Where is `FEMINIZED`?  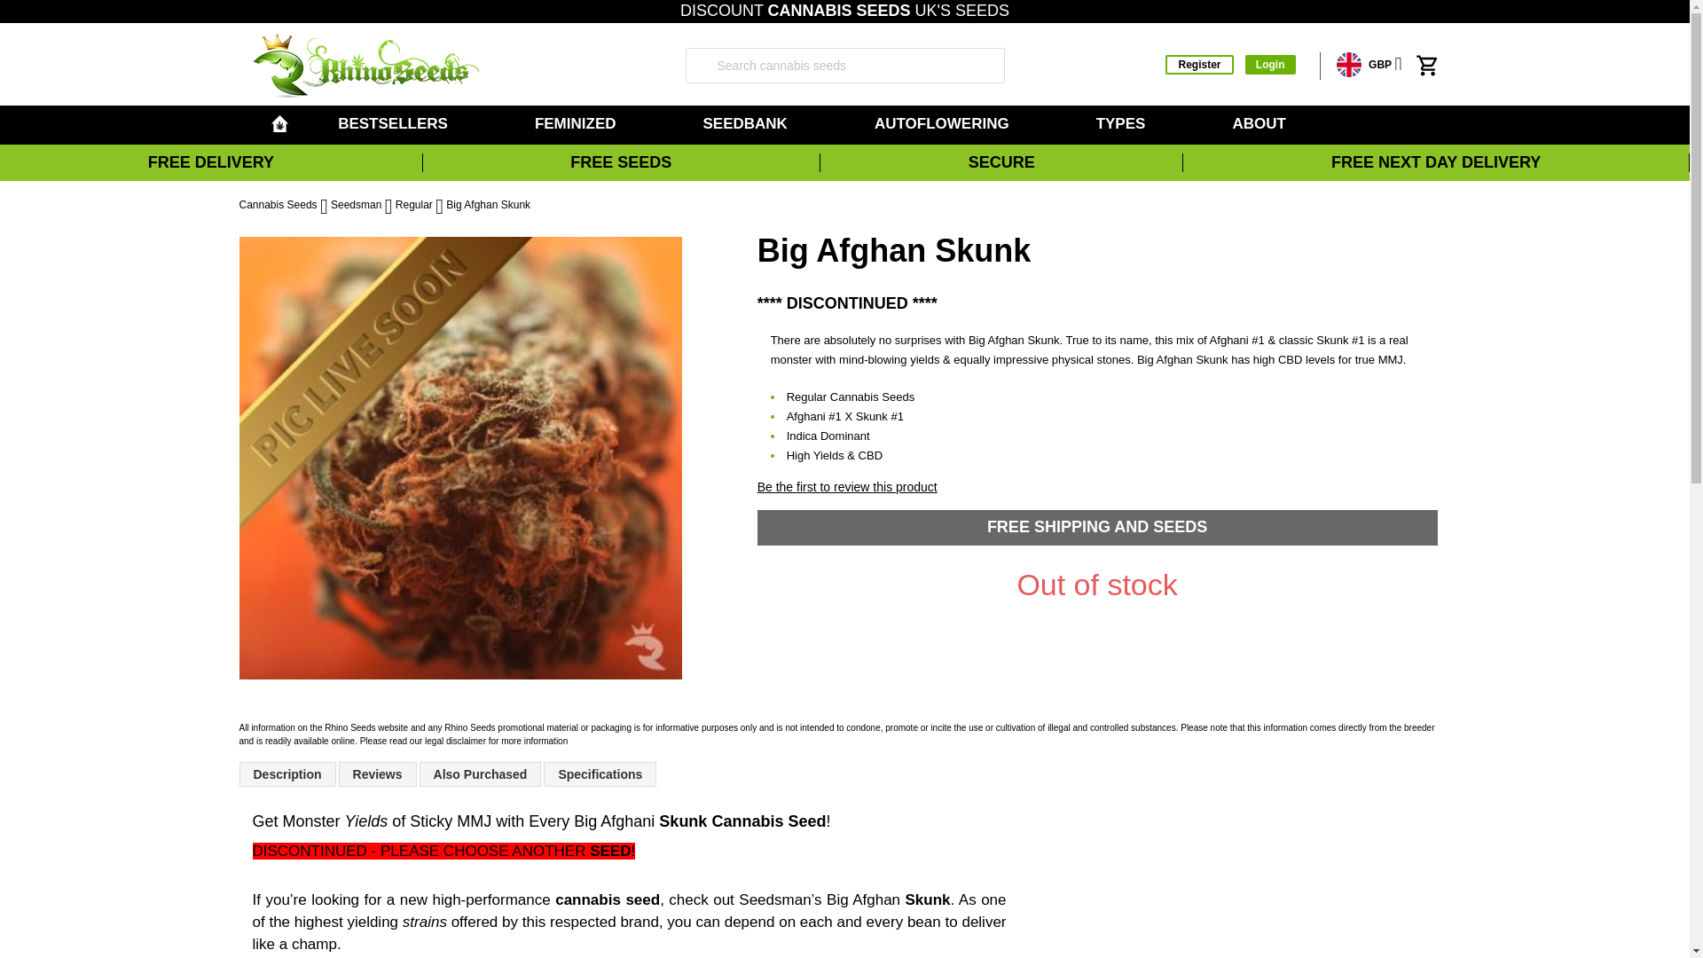
FEMINIZED is located at coordinates (578, 124).